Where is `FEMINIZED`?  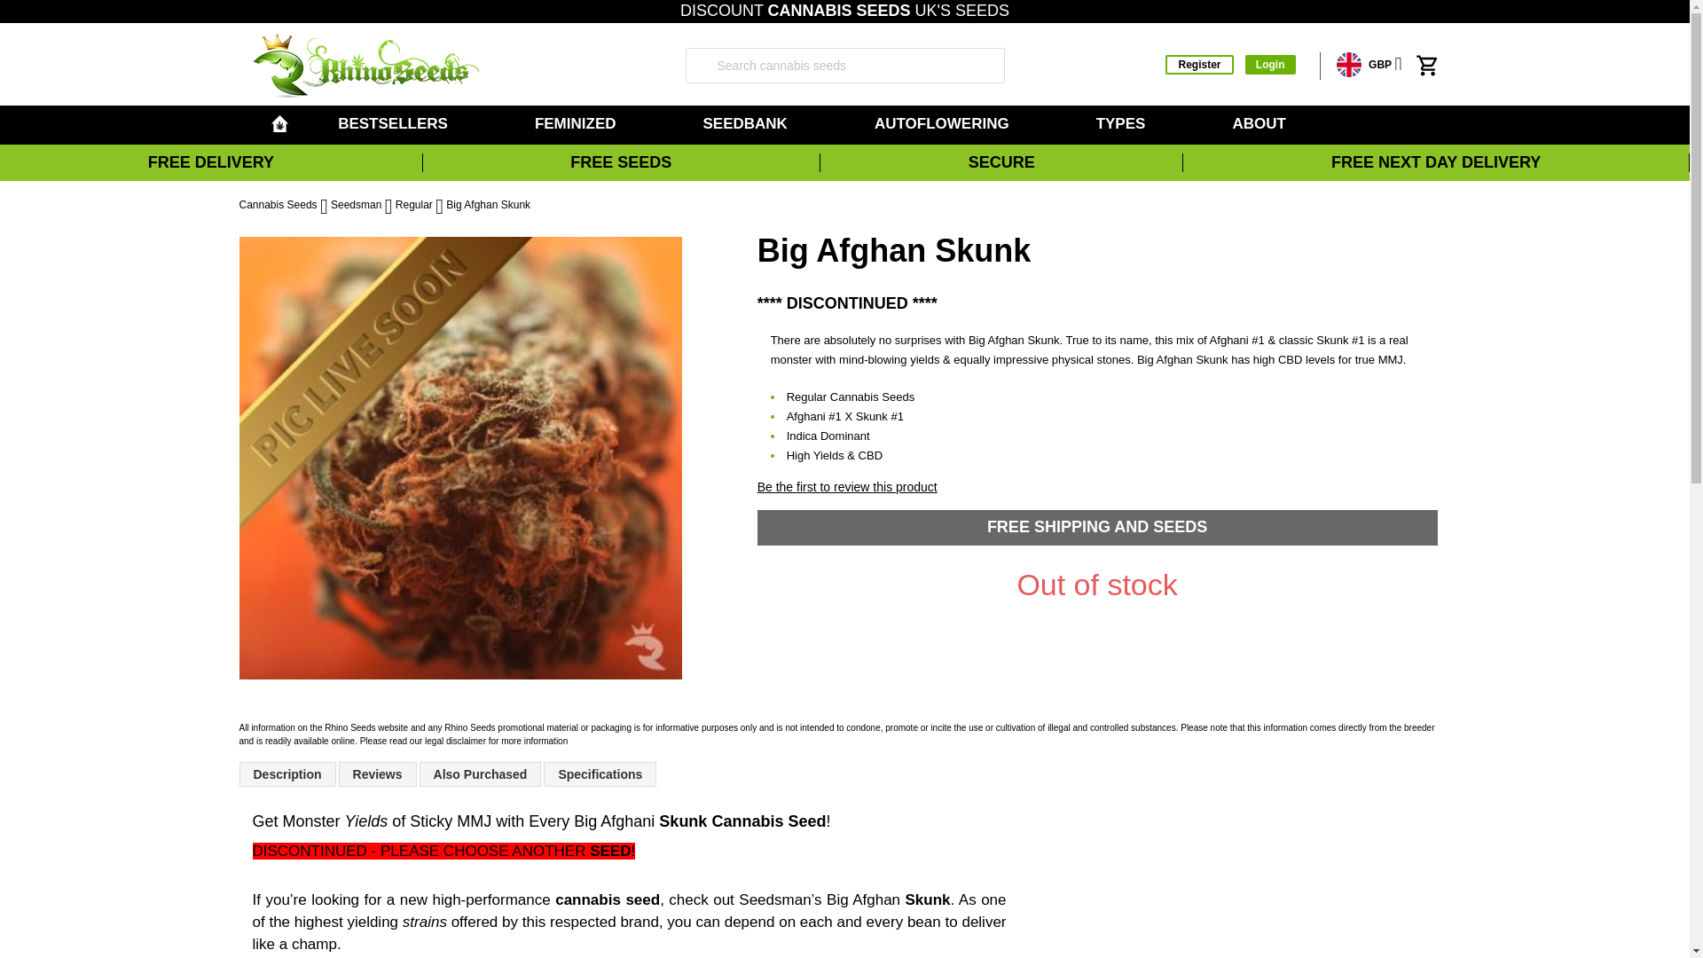
FEMINIZED is located at coordinates (578, 124).